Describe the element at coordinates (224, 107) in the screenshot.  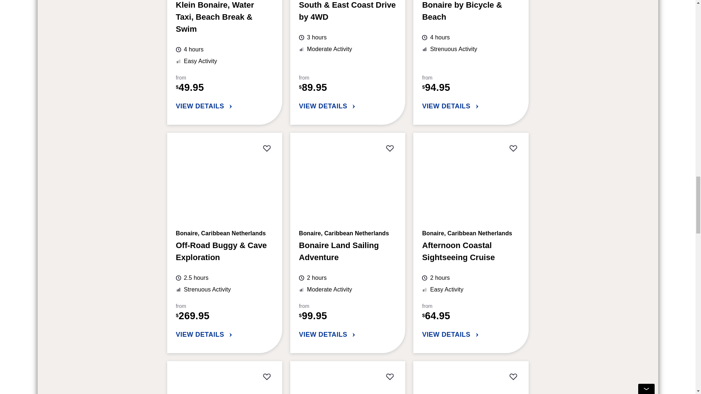
I see `VIEW DETAILS` at that location.